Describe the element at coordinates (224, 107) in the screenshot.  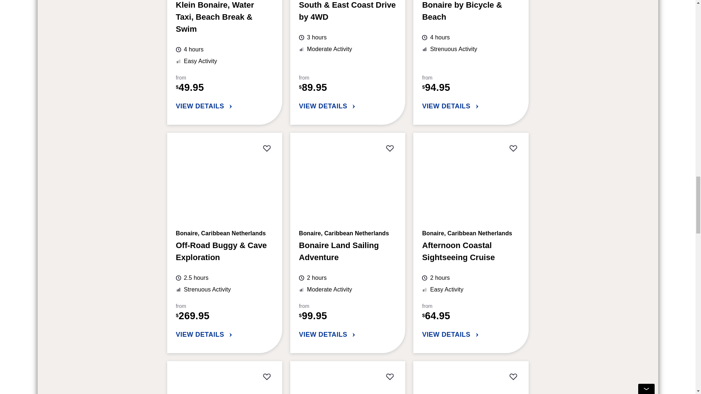
I see `VIEW DETAILS` at that location.